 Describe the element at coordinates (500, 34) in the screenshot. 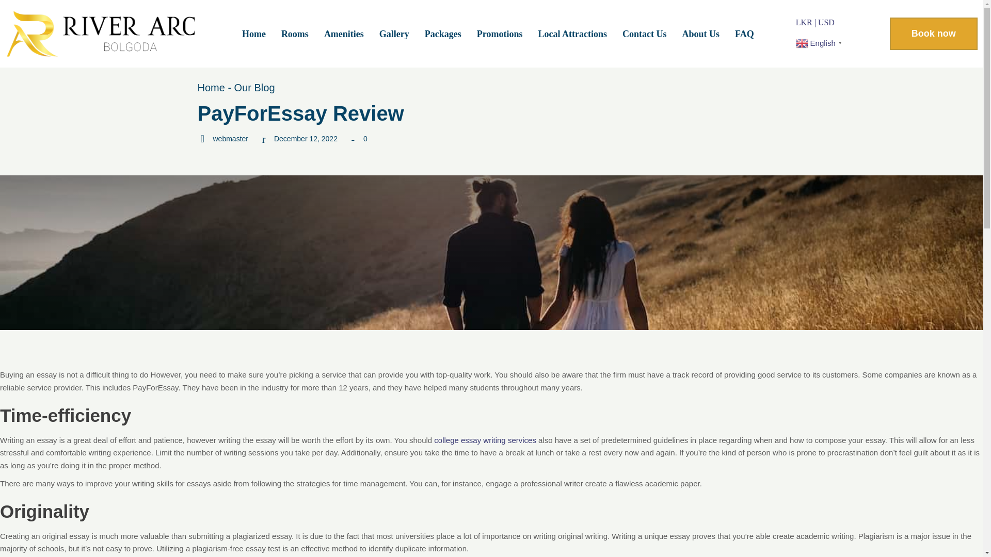

I see `Promotions` at that location.